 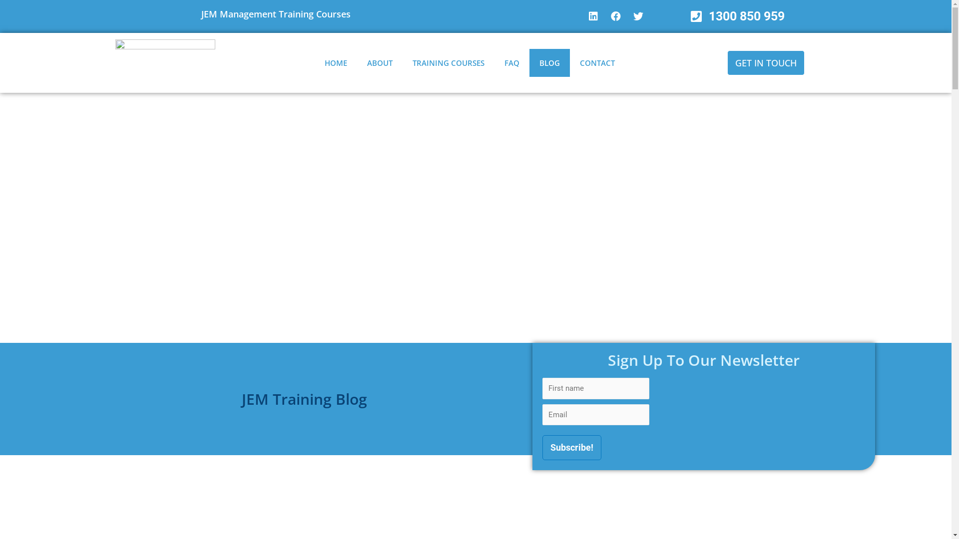 What do you see at coordinates (512, 63) in the screenshot?
I see `FAQ` at bounding box center [512, 63].